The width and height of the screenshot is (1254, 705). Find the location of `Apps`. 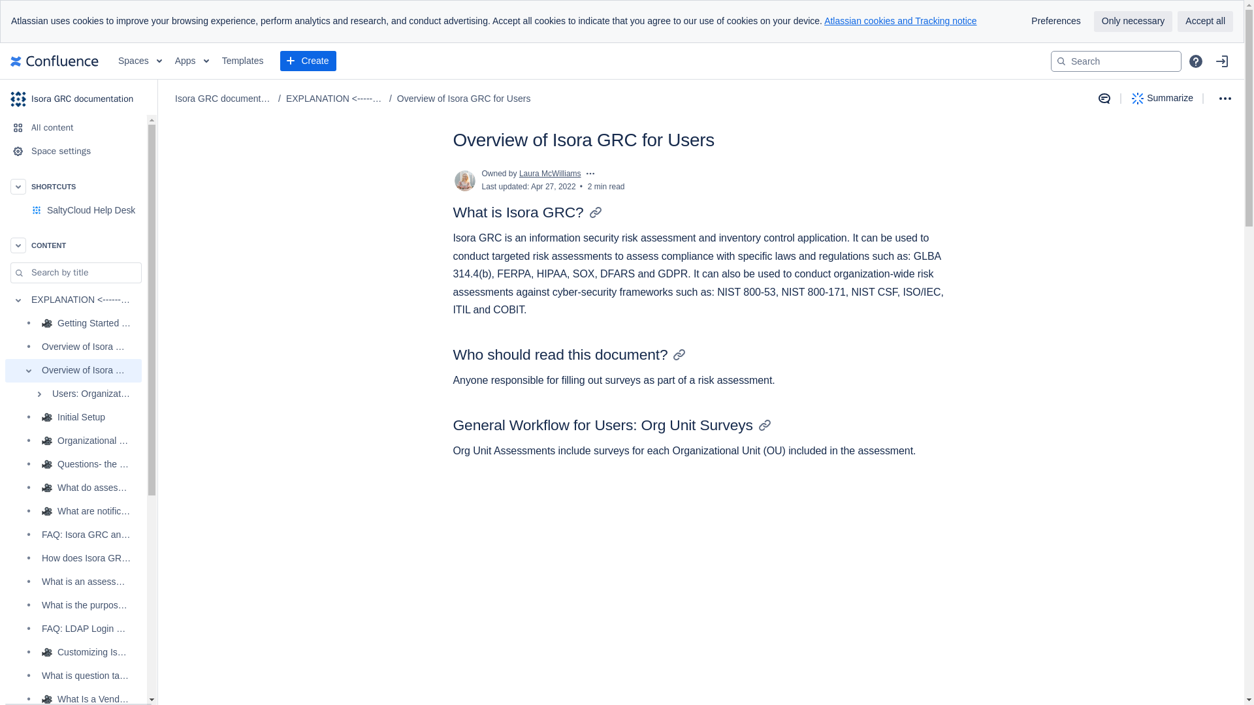

Apps is located at coordinates (192, 61).